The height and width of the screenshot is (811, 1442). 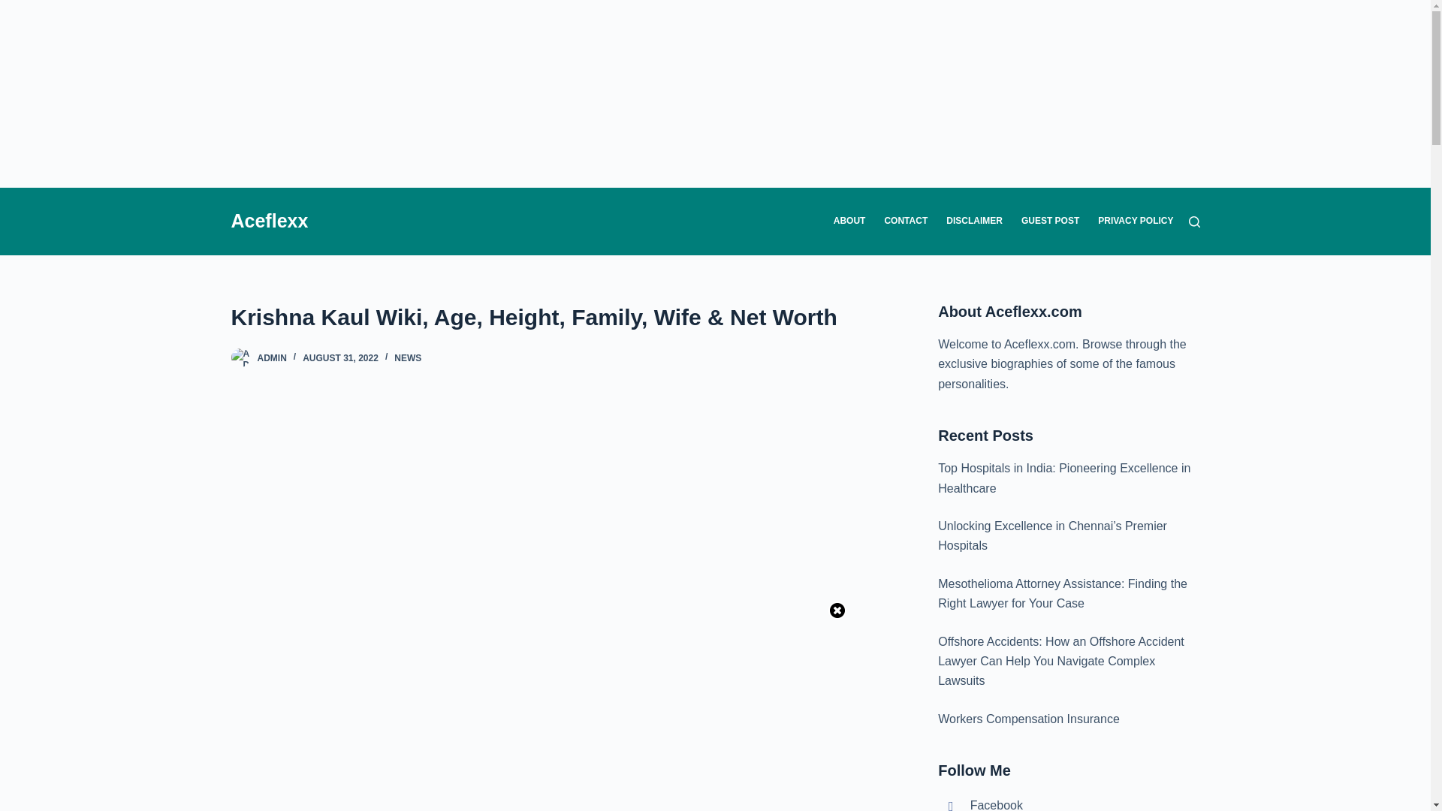 What do you see at coordinates (269, 220) in the screenshot?
I see `Aceflexx` at bounding box center [269, 220].